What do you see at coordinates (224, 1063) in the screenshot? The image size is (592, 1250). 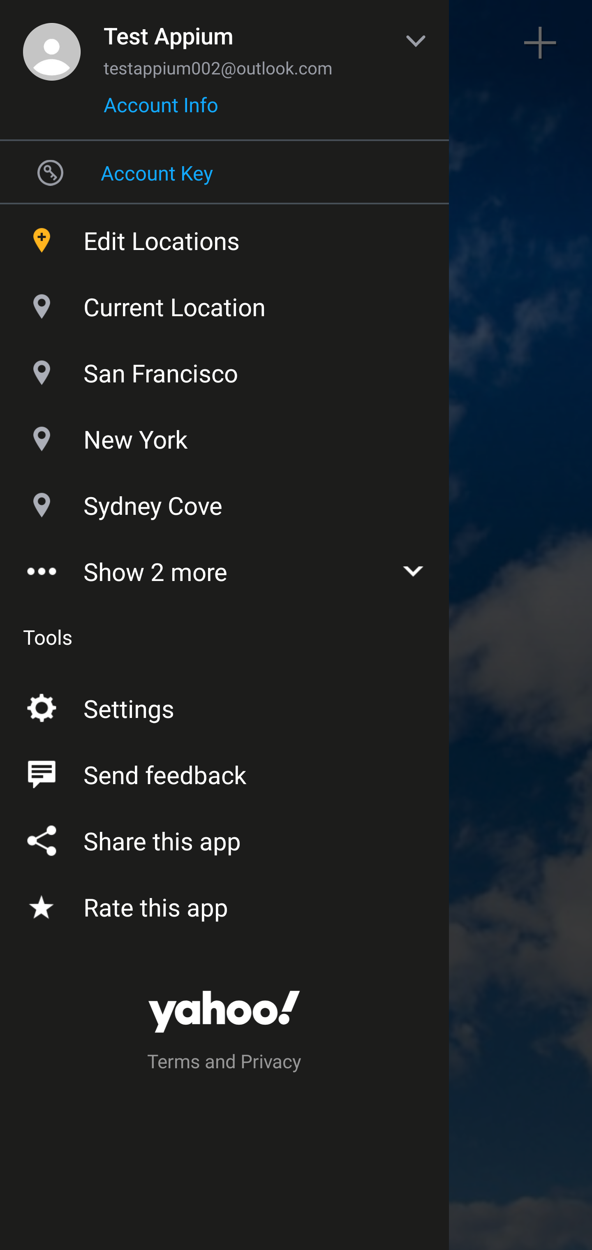 I see `Terms and Privacy Terms and privacy button` at bounding box center [224, 1063].